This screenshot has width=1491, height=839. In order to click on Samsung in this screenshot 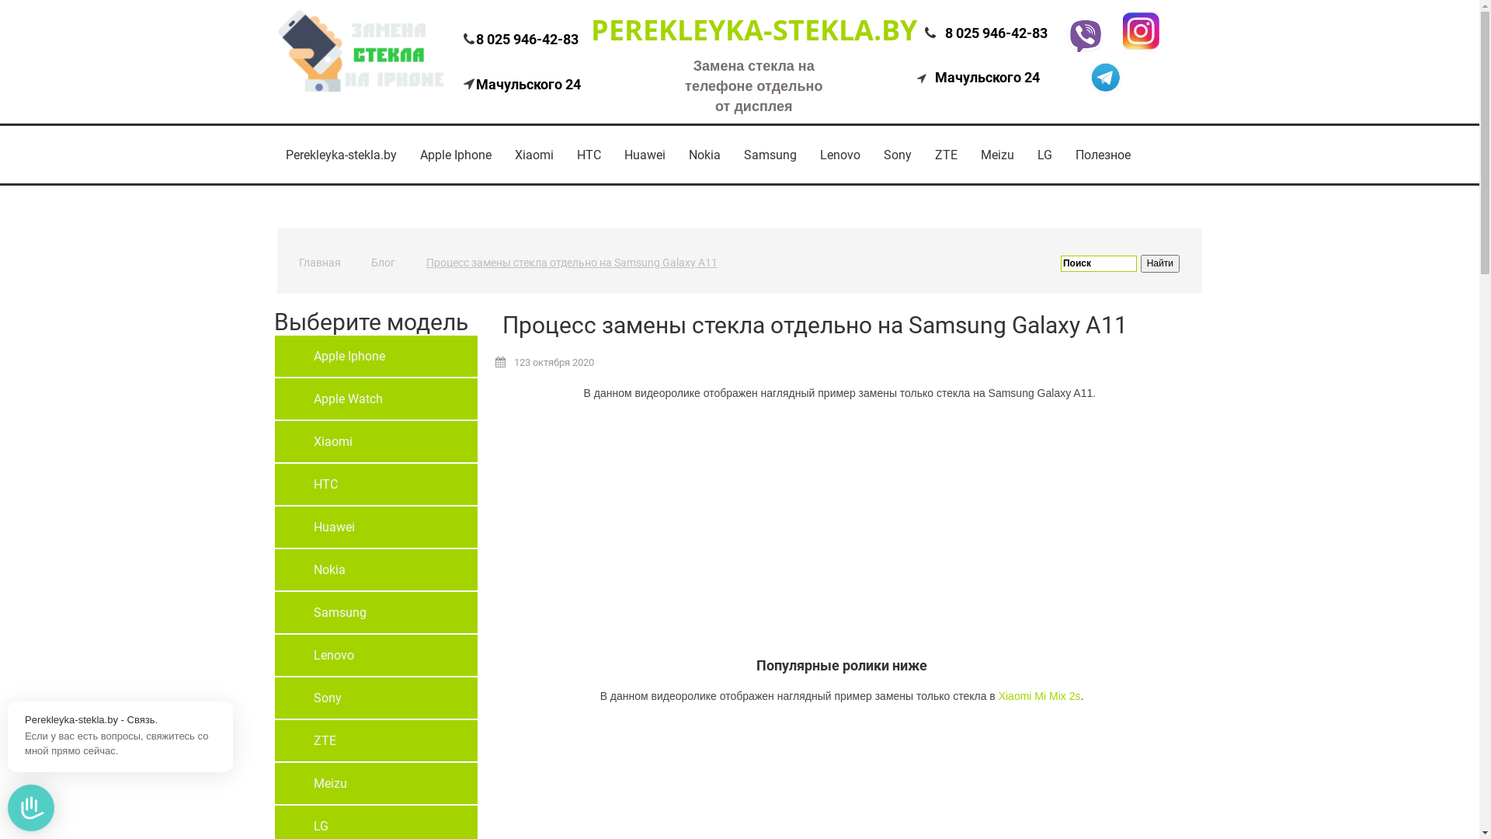, I will do `click(376, 612)`.